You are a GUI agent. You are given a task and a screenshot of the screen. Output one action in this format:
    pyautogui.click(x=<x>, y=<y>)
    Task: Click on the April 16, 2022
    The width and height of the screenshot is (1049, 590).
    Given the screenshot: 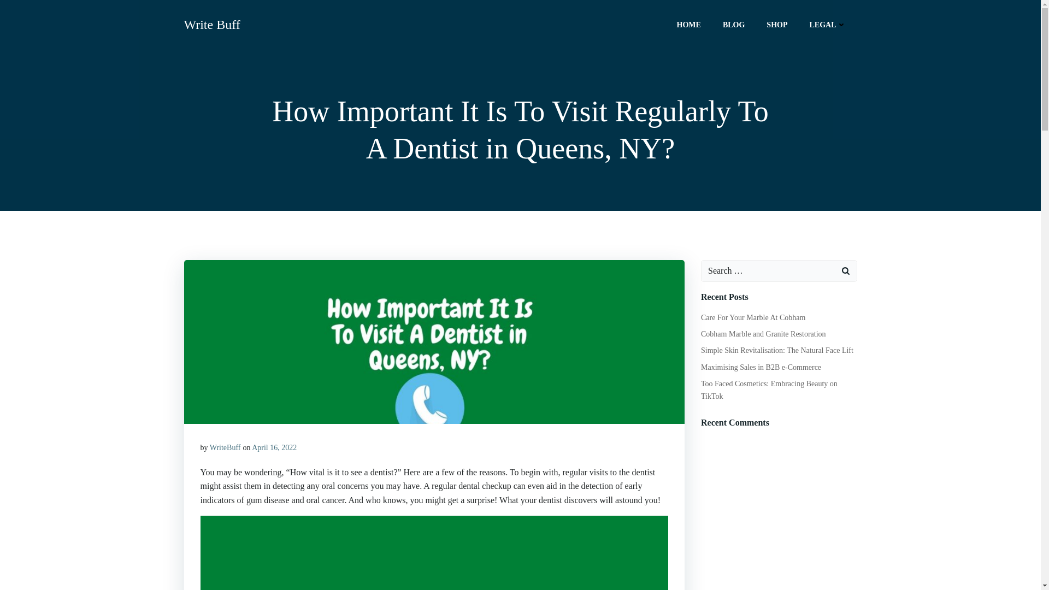 What is the action you would take?
    pyautogui.click(x=274, y=448)
    